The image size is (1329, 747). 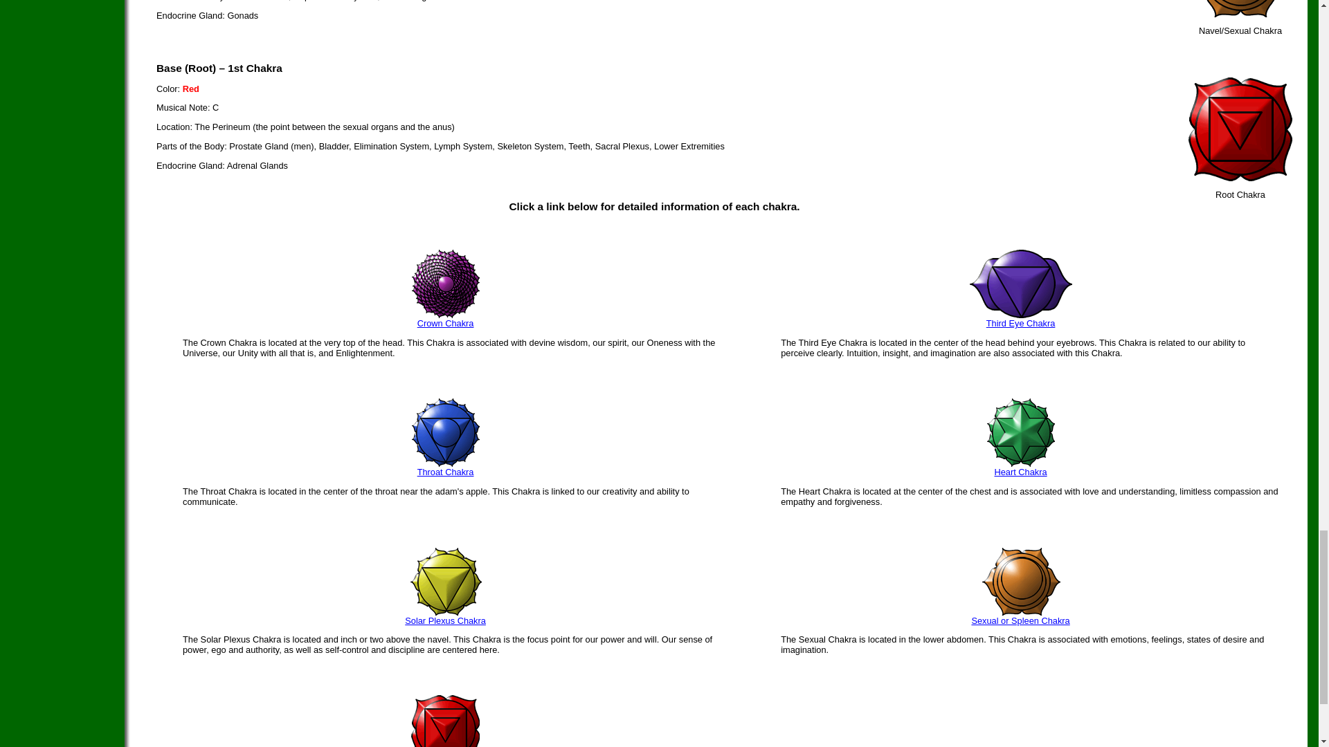 What do you see at coordinates (1020, 324) in the screenshot?
I see `Third Eye Chakra` at bounding box center [1020, 324].